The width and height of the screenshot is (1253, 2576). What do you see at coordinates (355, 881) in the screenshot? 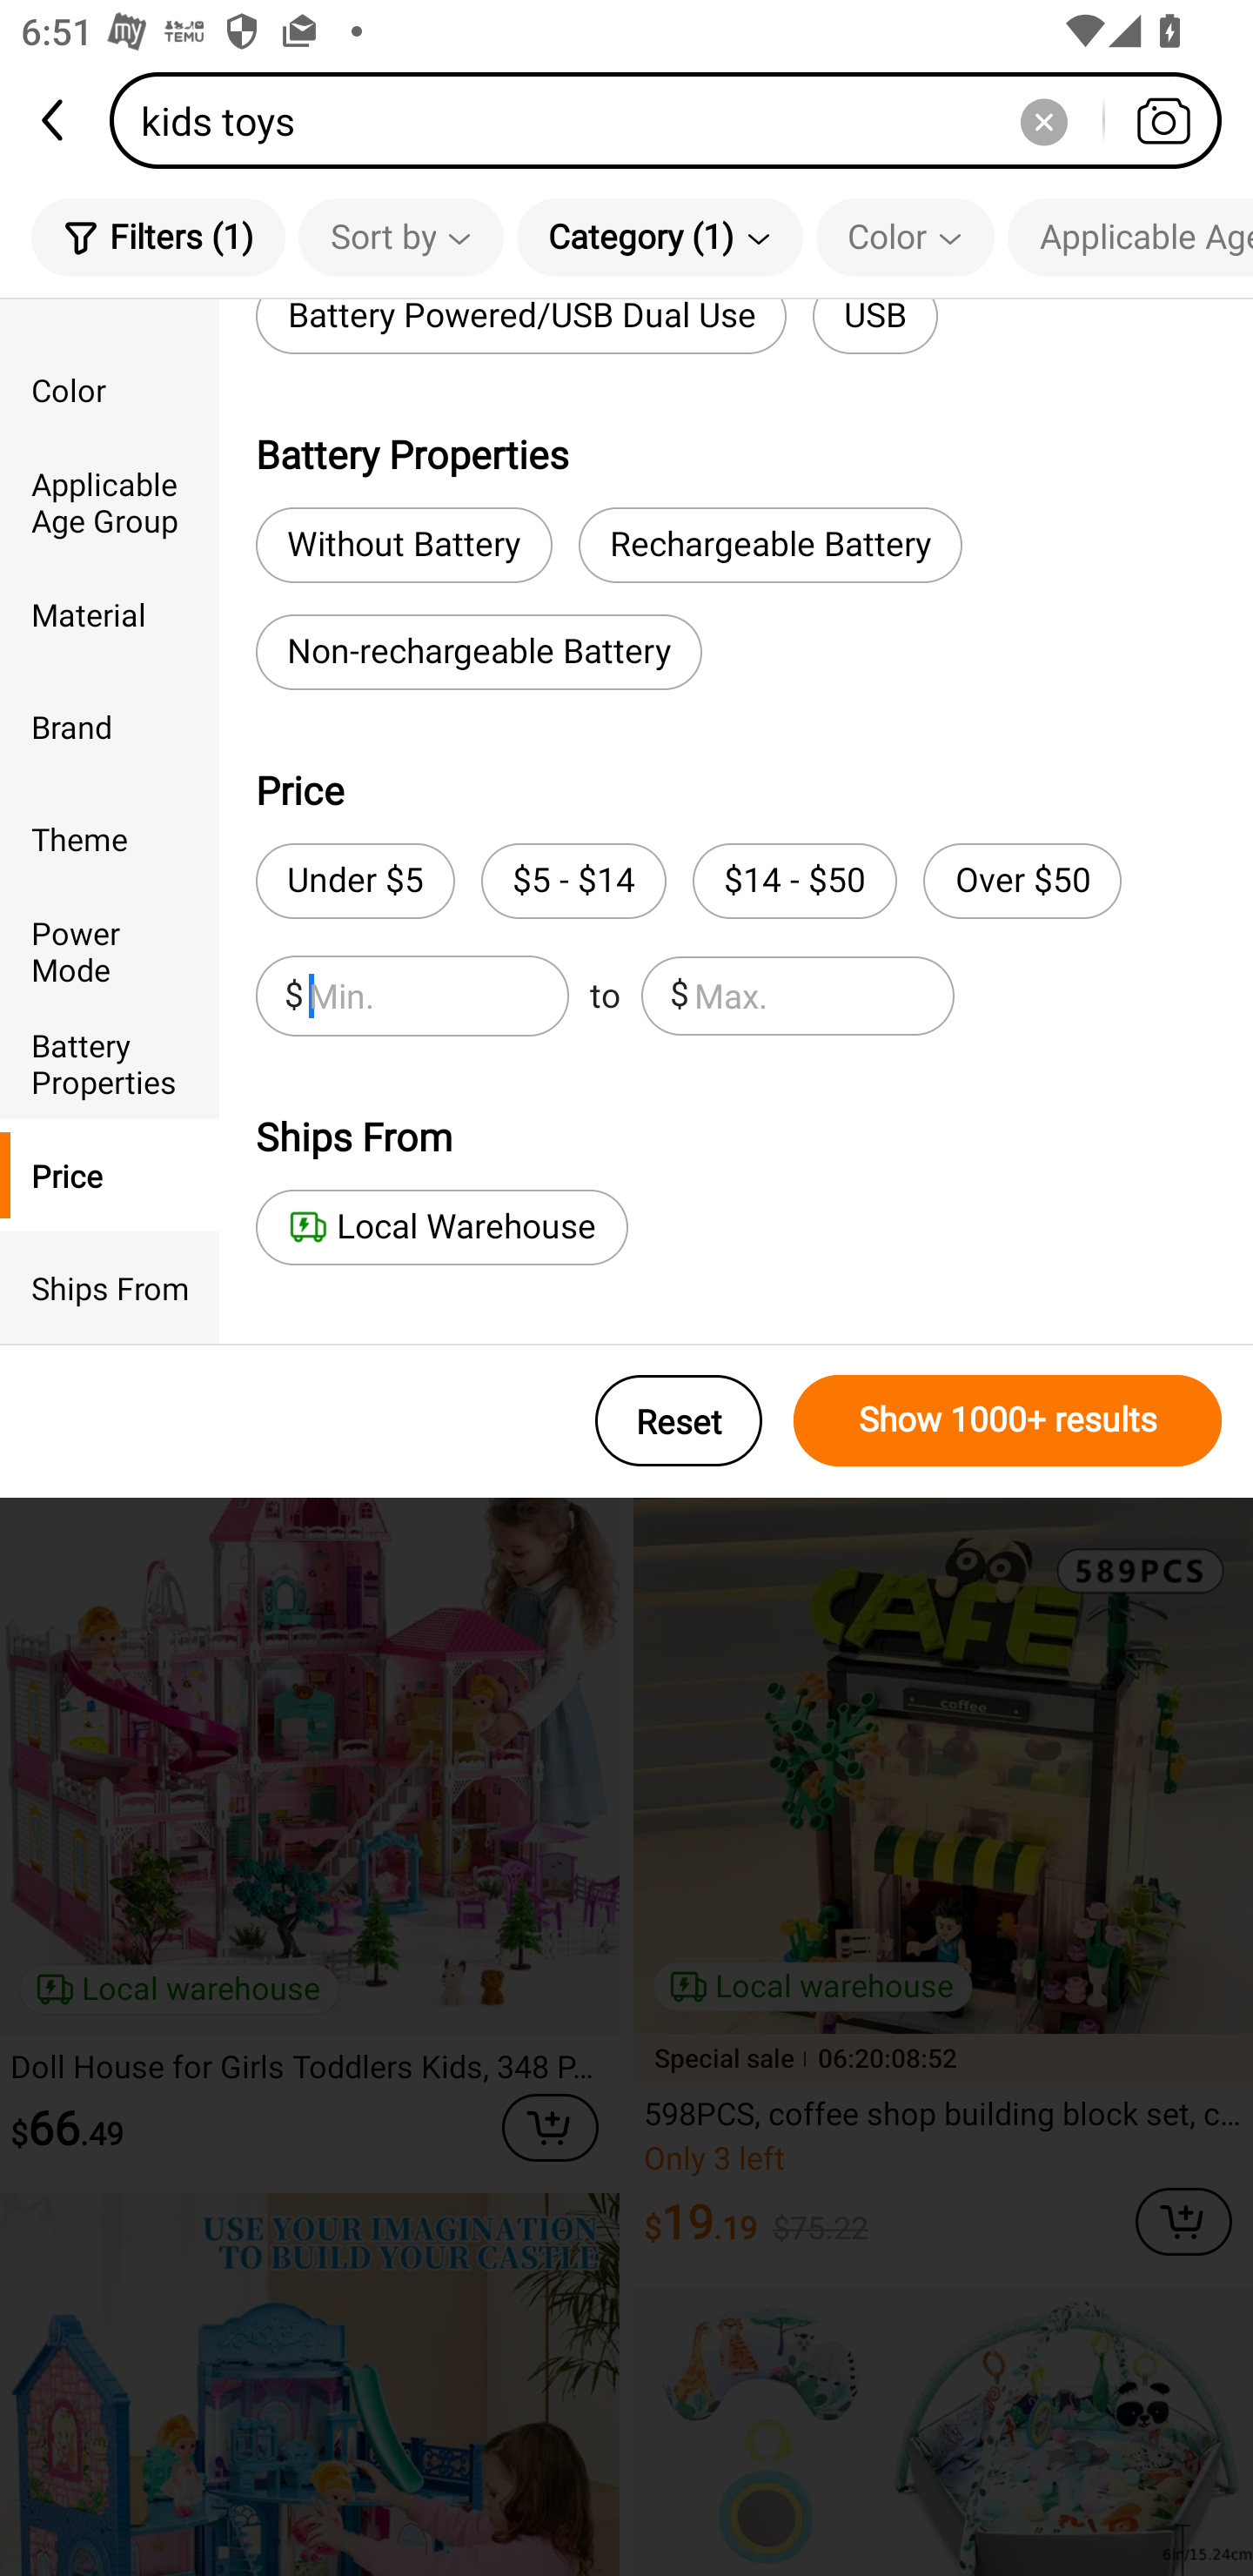
I see `Under $5` at bounding box center [355, 881].